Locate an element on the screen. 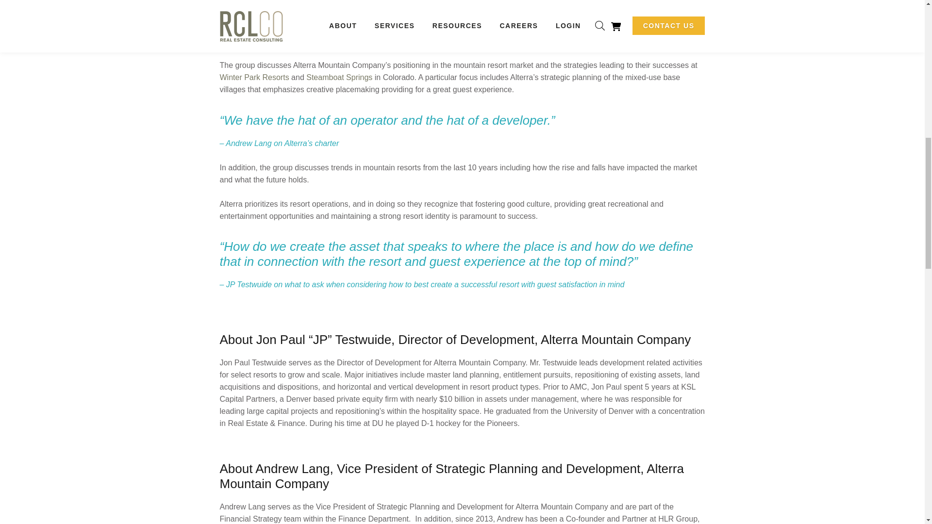 The height and width of the screenshot is (524, 932). Alterra Mountain Company is located at coordinates (336, 29).